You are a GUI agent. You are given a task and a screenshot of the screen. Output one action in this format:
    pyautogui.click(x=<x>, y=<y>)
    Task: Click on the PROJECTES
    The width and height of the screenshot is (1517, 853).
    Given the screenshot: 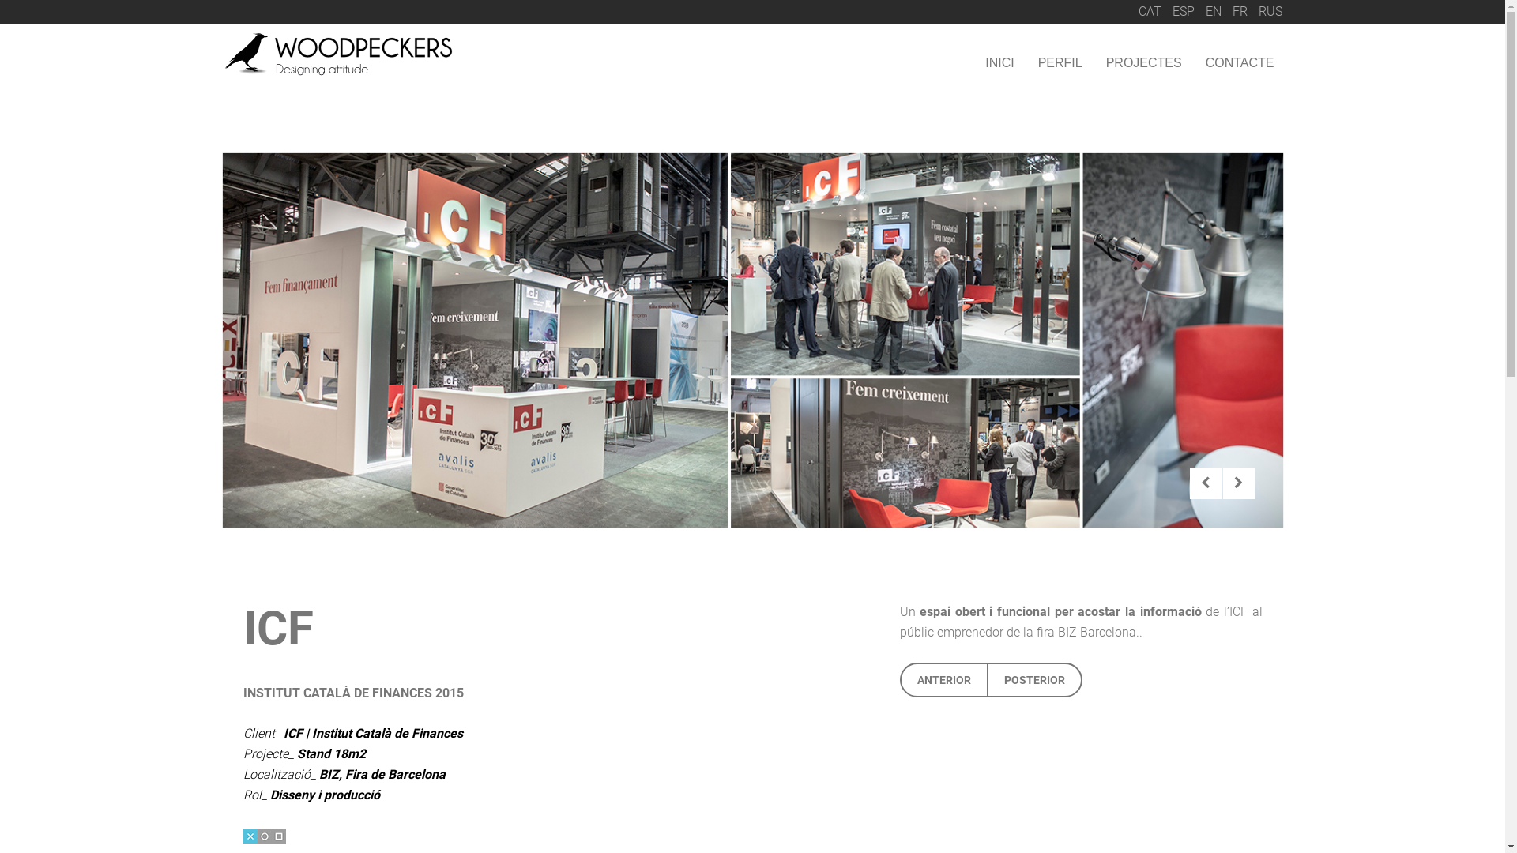 What is the action you would take?
    pyautogui.click(x=1144, y=63)
    